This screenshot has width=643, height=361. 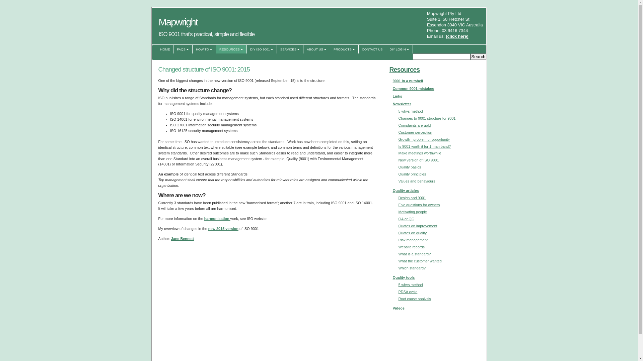 What do you see at coordinates (408, 81) in the screenshot?
I see `9001 in a nutshell` at bounding box center [408, 81].